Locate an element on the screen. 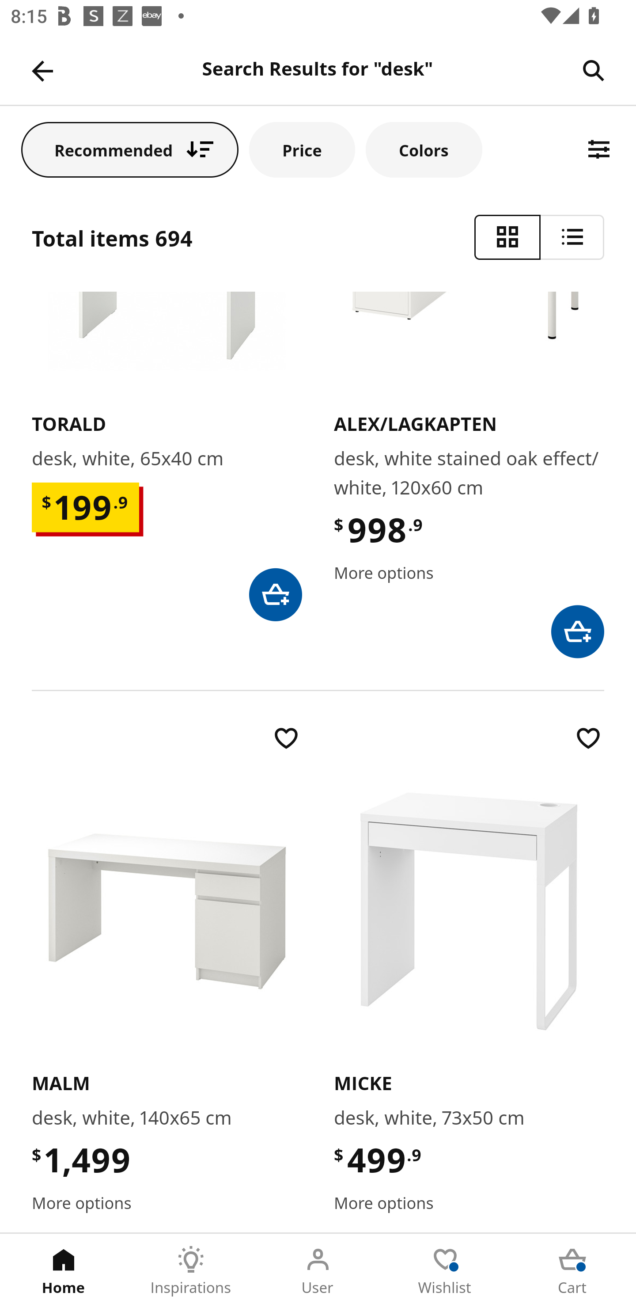 Image resolution: width=636 pixels, height=1308 pixels. User
Tab 3 of 5 is located at coordinates (318, 1271).